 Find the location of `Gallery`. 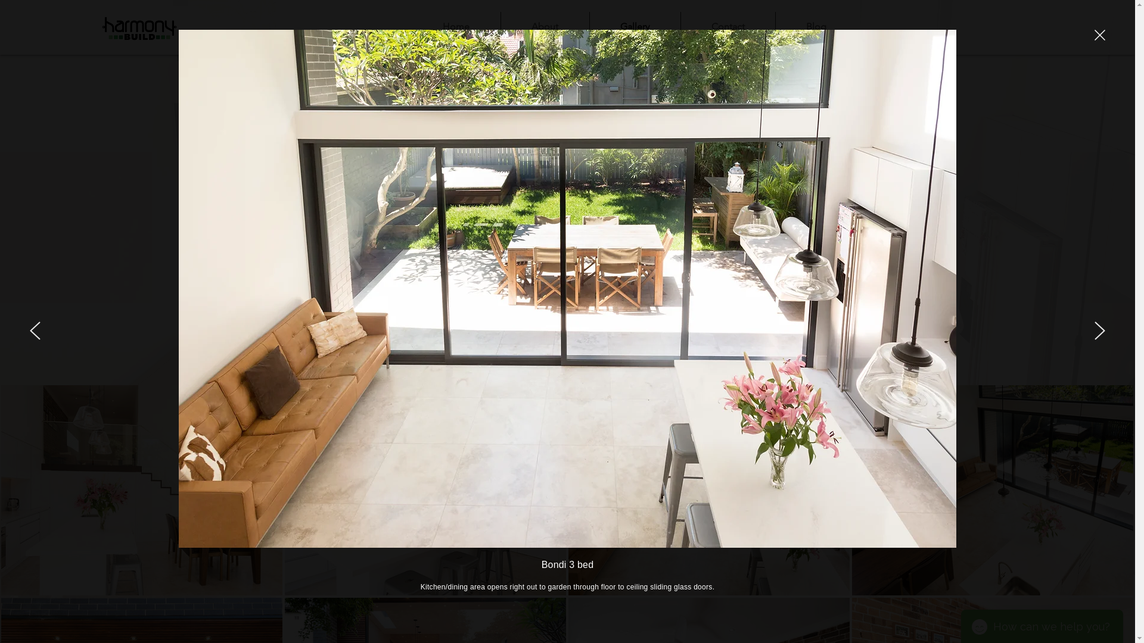

Gallery is located at coordinates (635, 27).